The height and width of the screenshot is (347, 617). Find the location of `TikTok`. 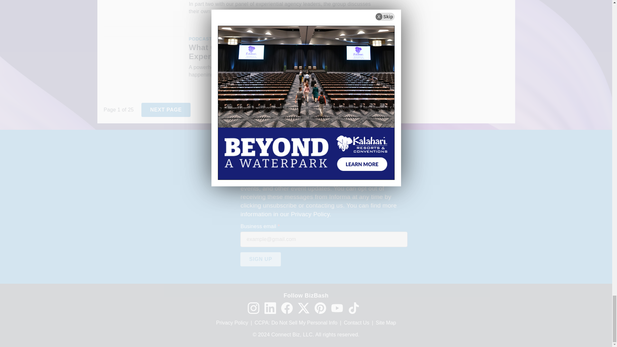

TikTok is located at coordinates (353, 308).